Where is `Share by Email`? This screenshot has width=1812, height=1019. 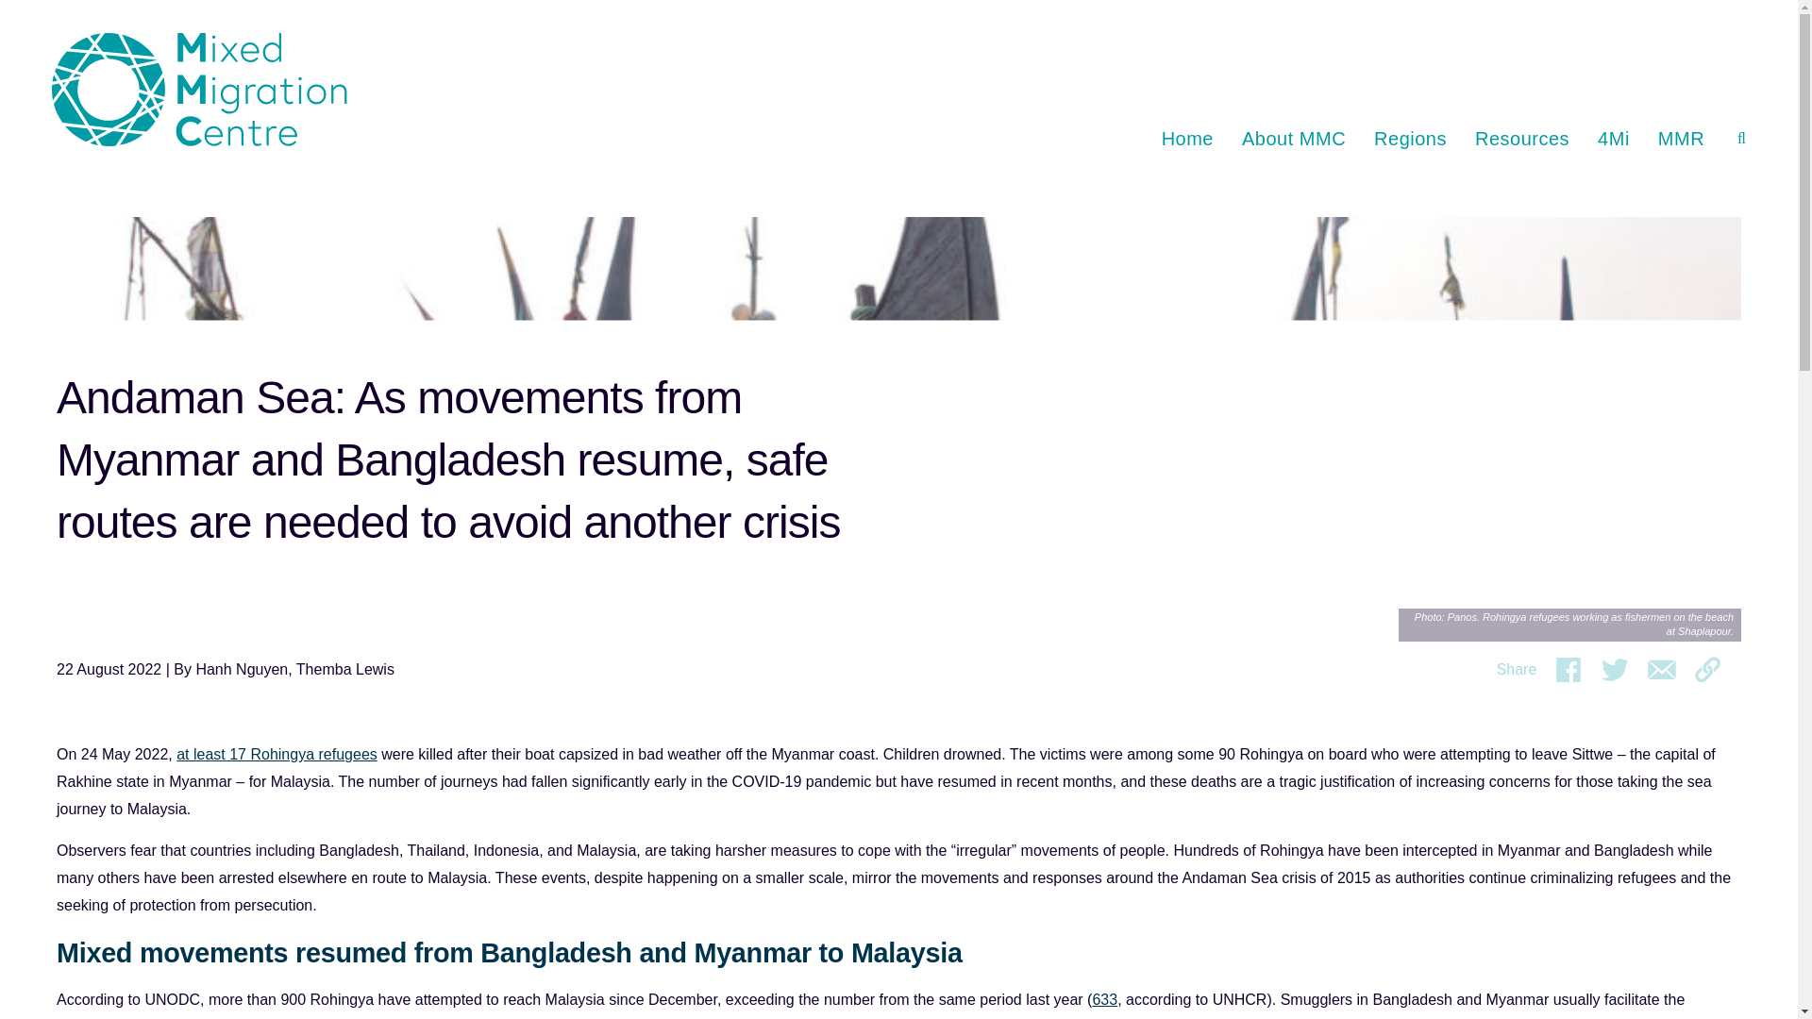
Share by Email is located at coordinates (1662, 670).